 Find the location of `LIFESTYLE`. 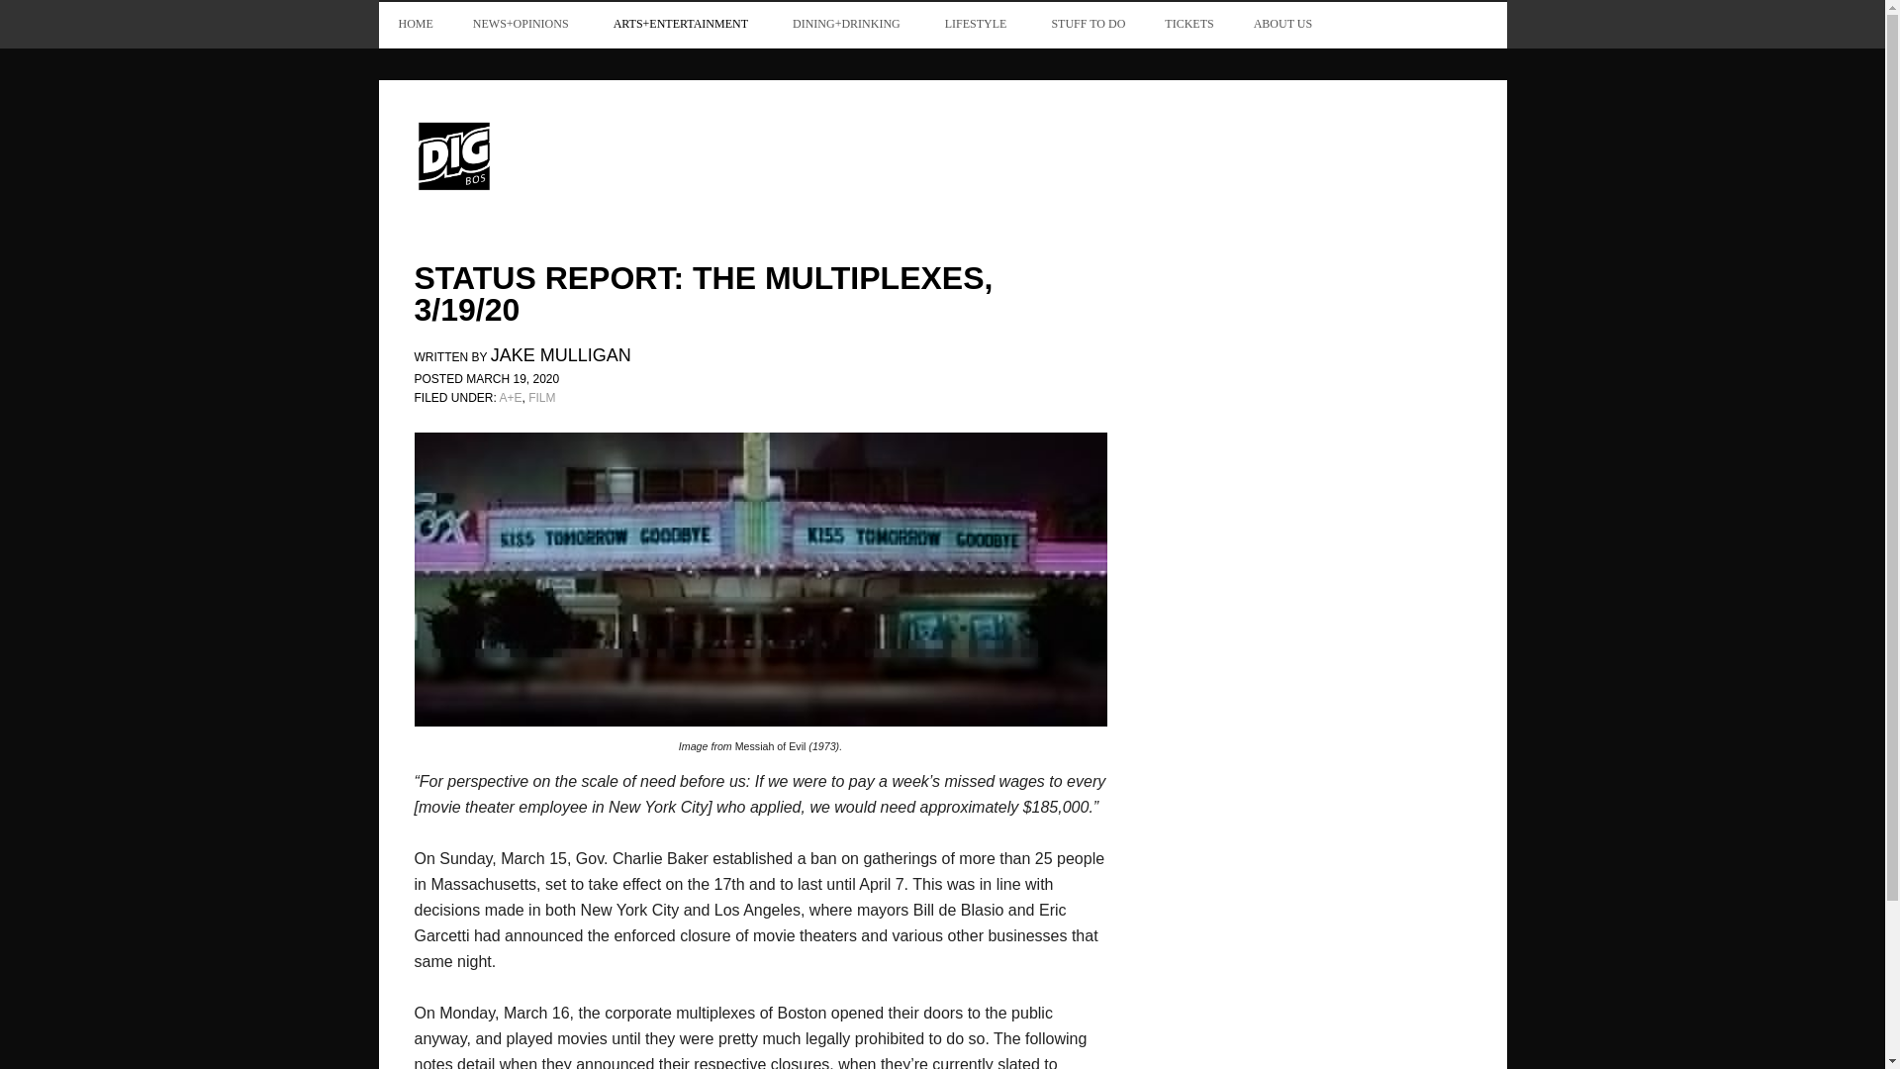

LIFESTYLE is located at coordinates (978, 24).